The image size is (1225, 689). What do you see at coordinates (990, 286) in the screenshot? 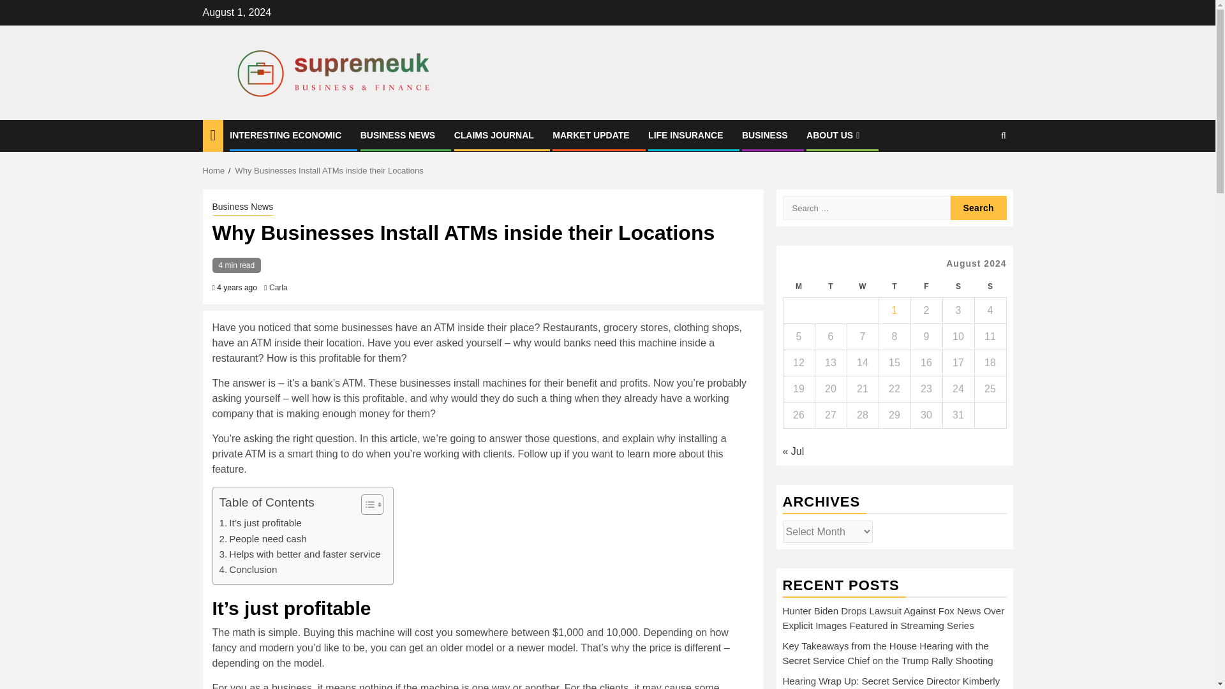
I see `Sunday` at bounding box center [990, 286].